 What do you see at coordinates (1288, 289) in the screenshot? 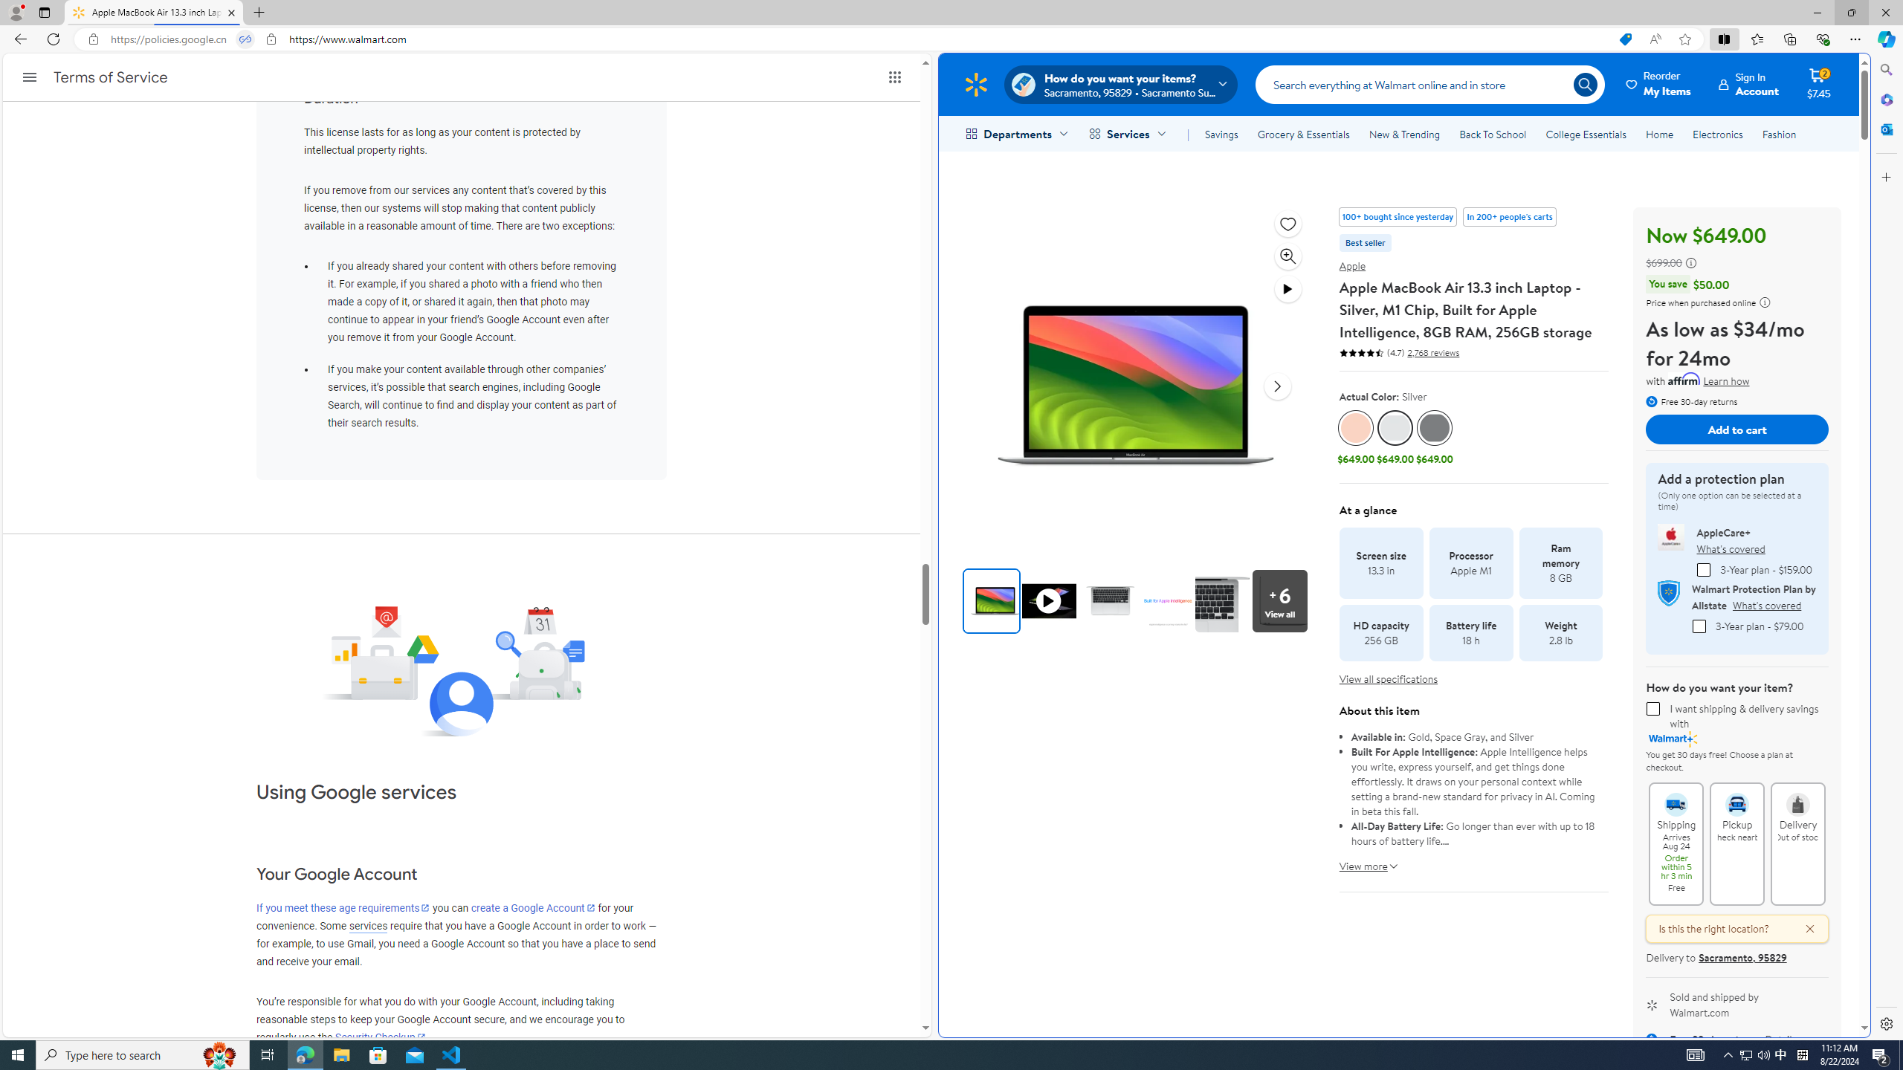
I see `View video` at bounding box center [1288, 289].